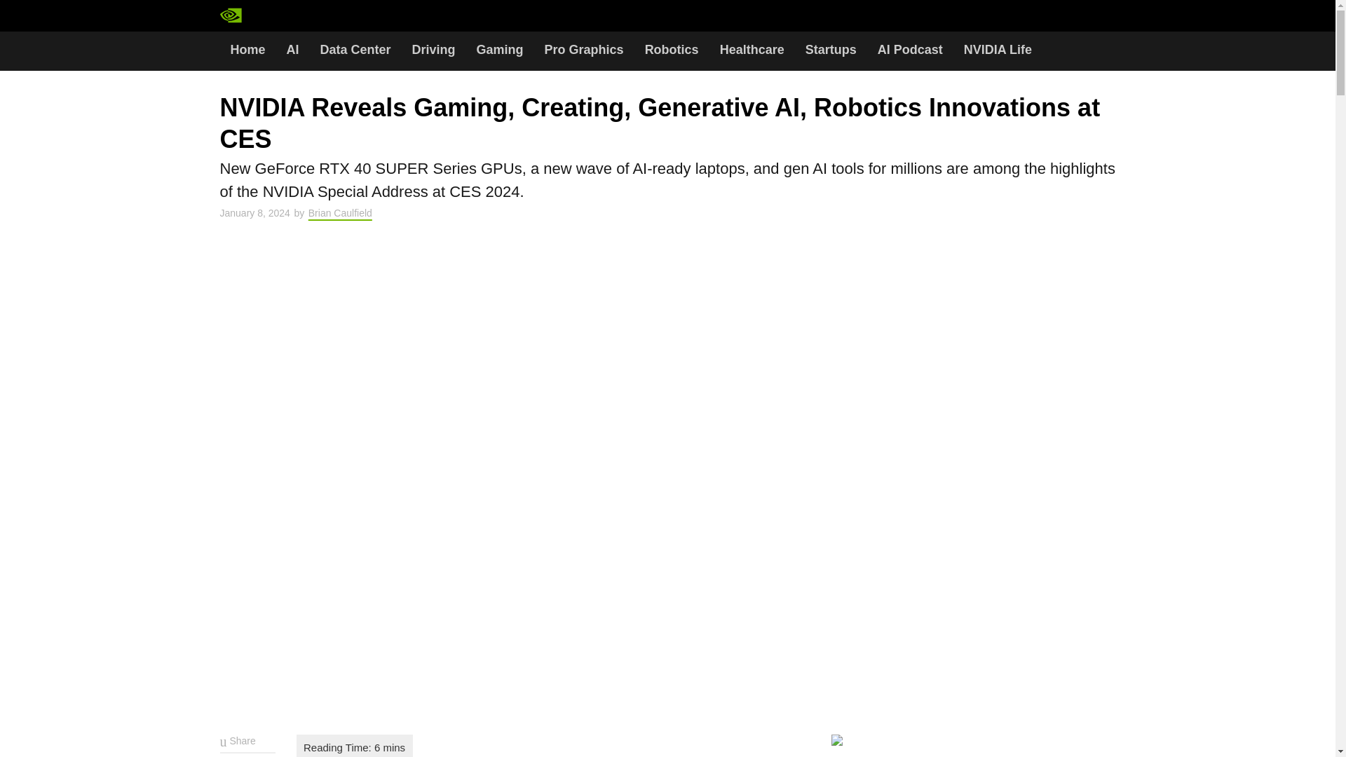  Describe the element at coordinates (997, 51) in the screenshot. I see `NVIDIA Life` at that location.